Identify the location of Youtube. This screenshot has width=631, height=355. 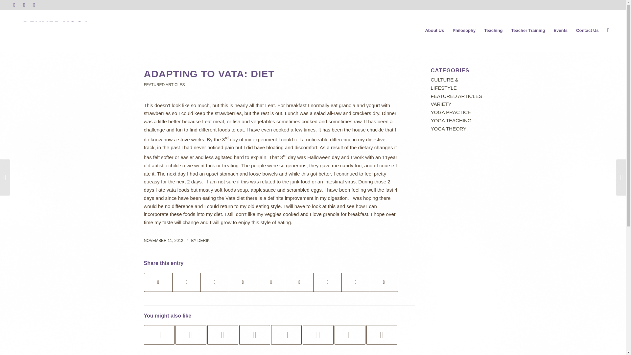
(34, 5).